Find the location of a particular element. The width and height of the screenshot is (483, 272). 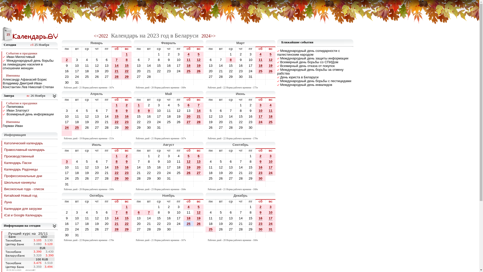

28 is located at coordinates (221, 77).